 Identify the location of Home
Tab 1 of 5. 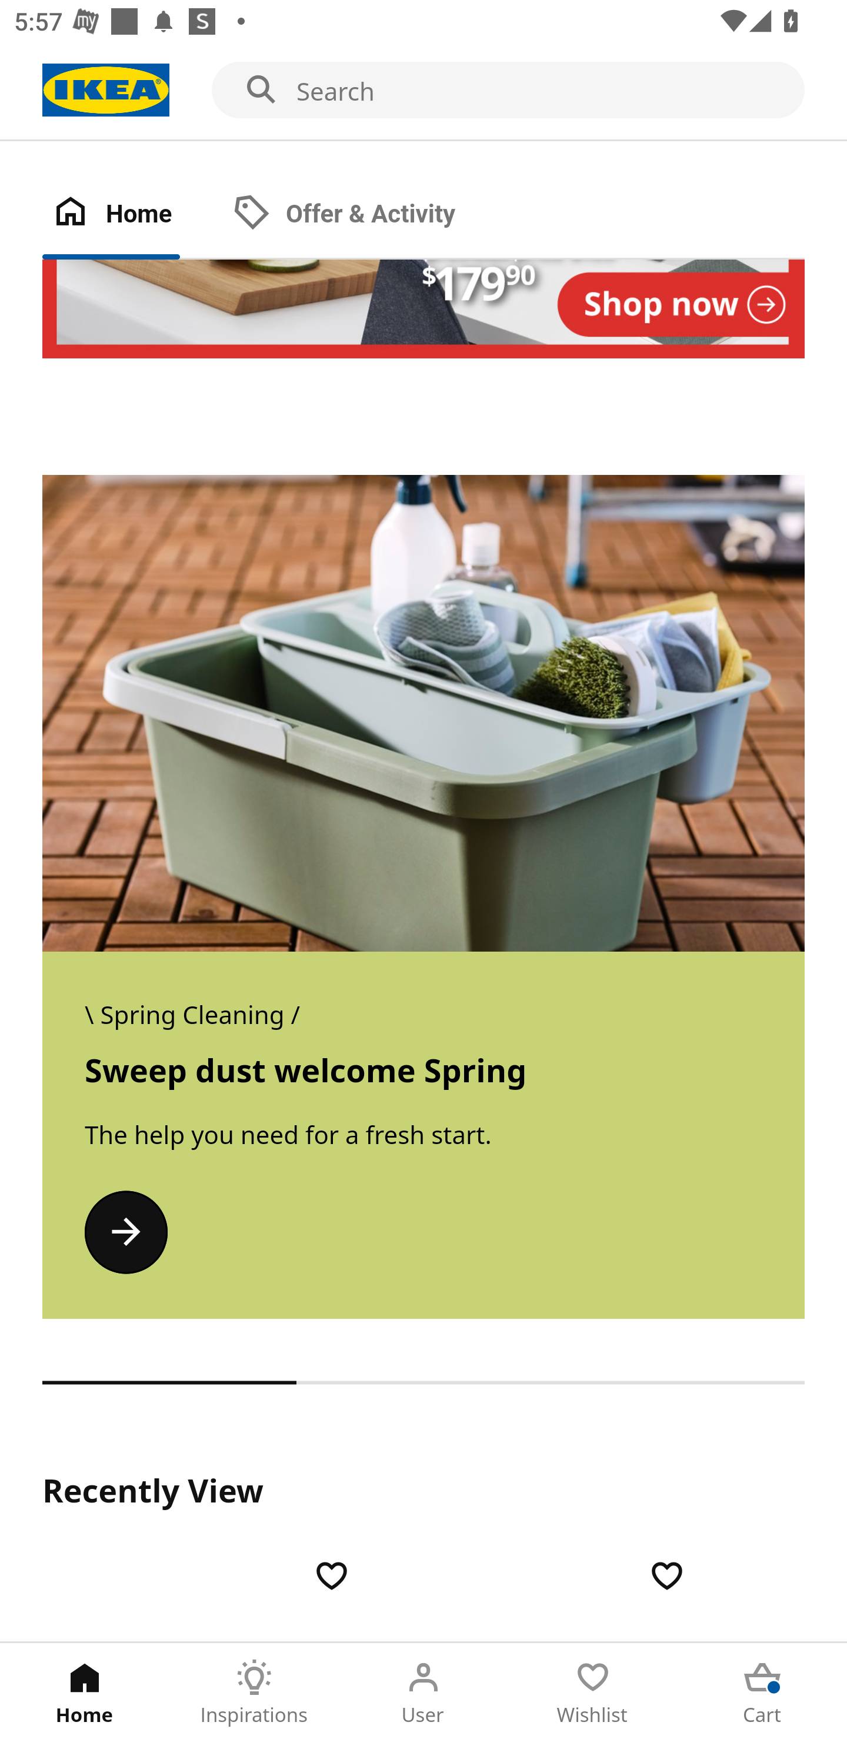
(85, 1693).